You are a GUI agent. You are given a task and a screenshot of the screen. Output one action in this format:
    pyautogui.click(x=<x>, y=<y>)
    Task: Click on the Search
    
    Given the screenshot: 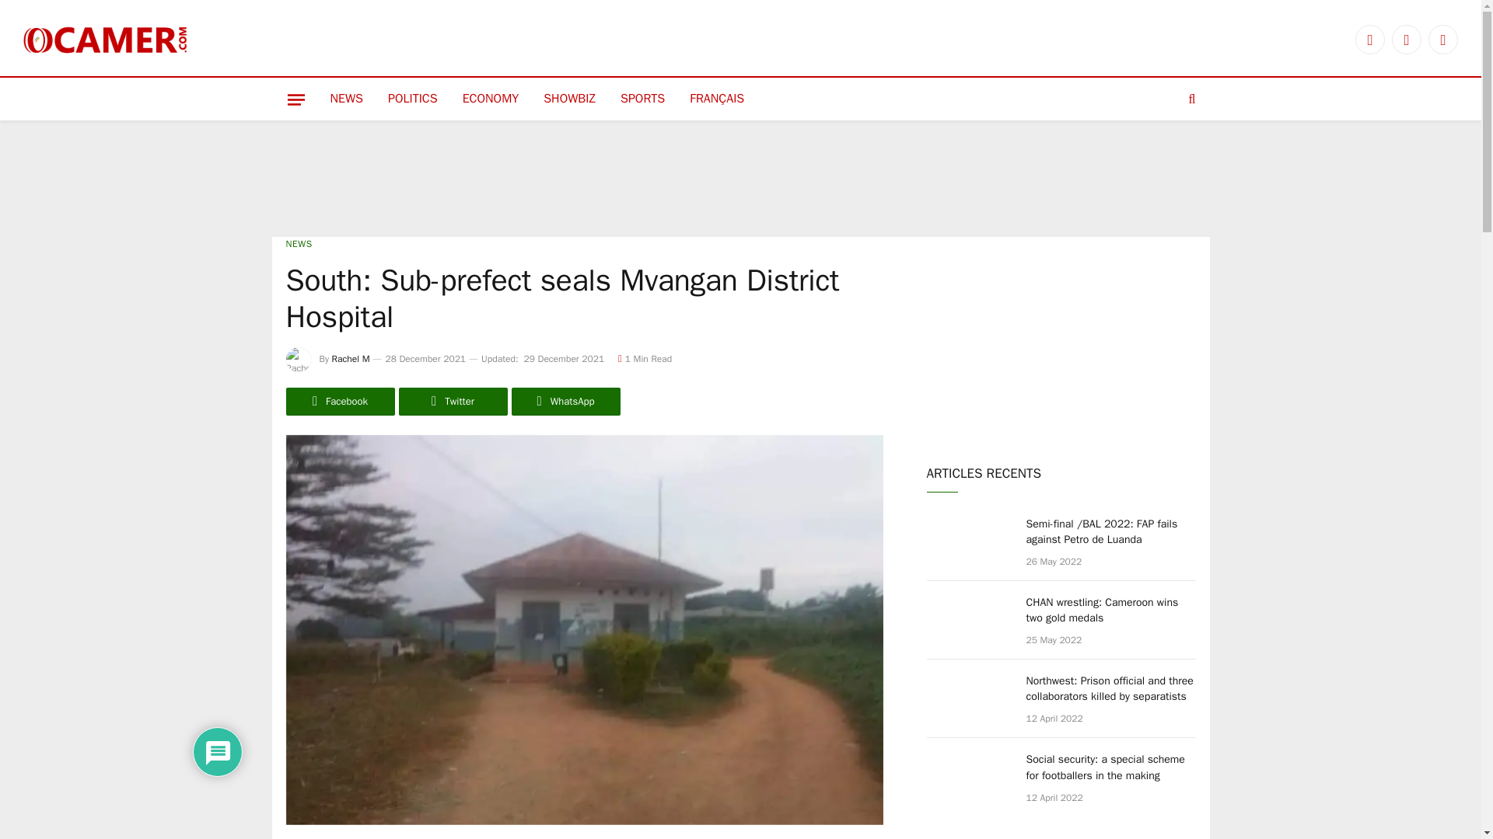 What is the action you would take?
    pyautogui.click(x=1190, y=99)
    